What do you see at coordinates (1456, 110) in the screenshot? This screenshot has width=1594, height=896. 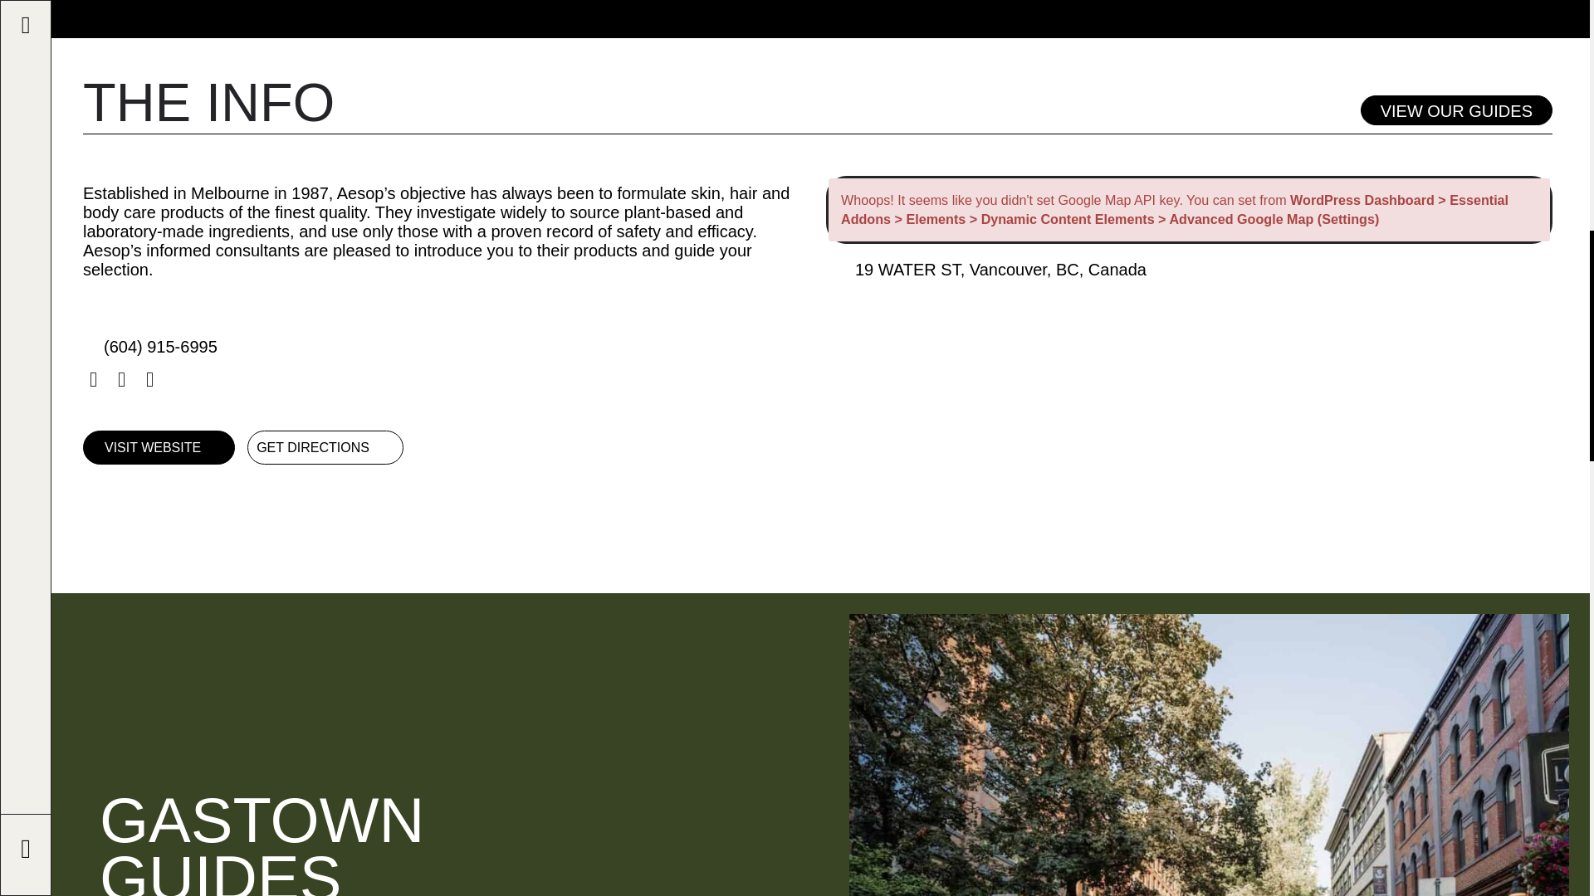 I see `VIEW OUR GUIDES` at bounding box center [1456, 110].